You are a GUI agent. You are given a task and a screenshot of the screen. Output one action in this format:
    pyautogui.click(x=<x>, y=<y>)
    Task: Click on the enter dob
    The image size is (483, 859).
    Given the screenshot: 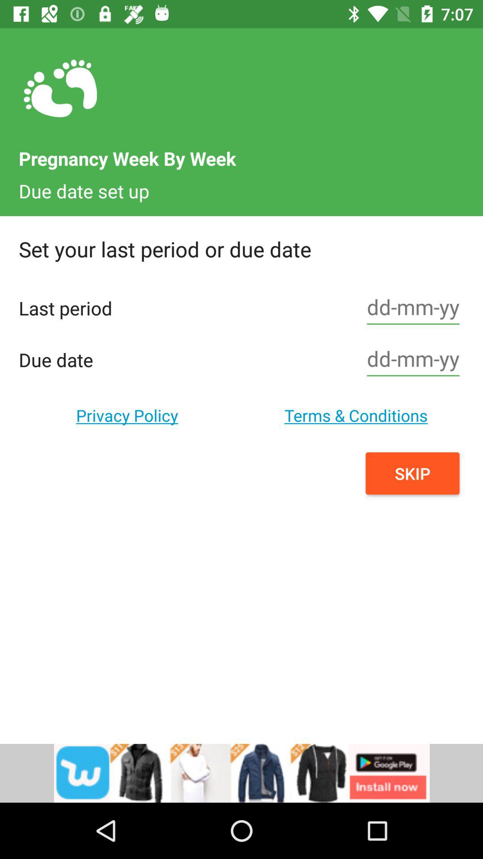 What is the action you would take?
    pyautogui.click(x=413, y=360)
    